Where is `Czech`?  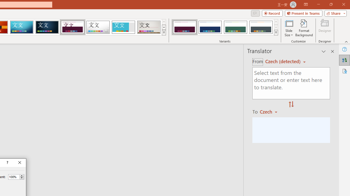 Czech is located at coordinates (271, 112).